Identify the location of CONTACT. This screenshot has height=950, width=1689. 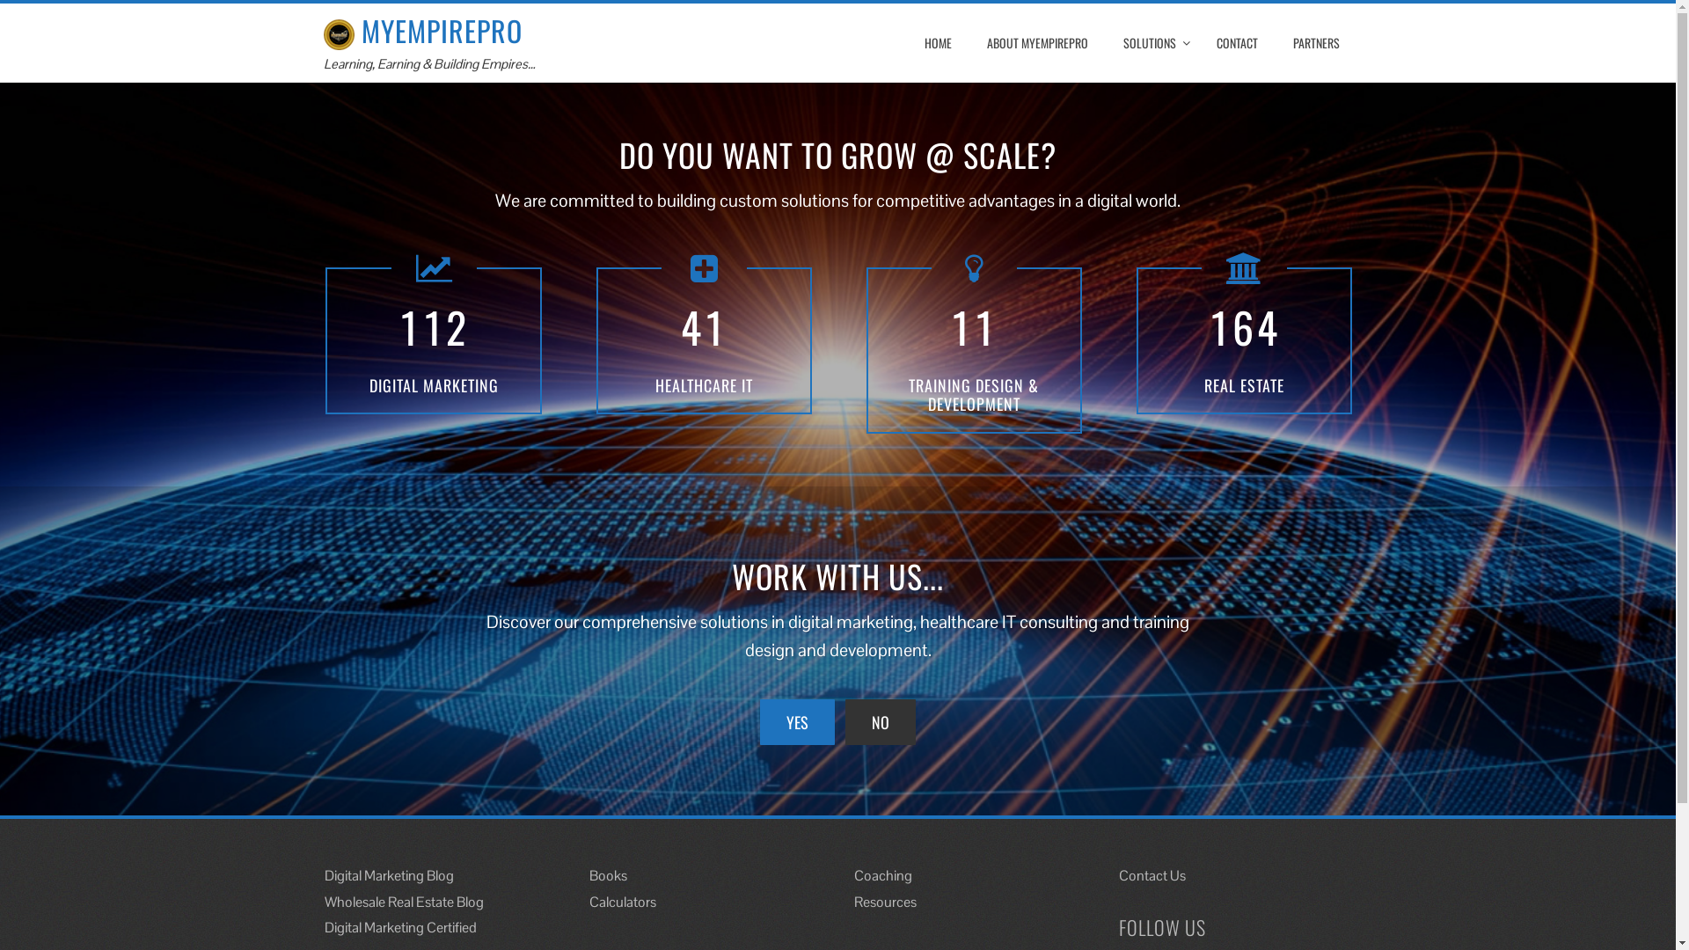
(1237, 43).